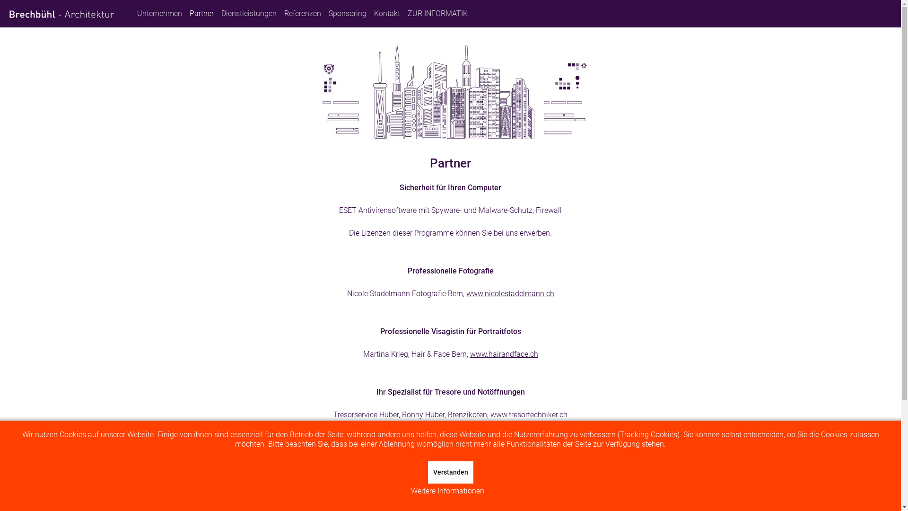 The width and height of the screenshot is (908, 511). What do you see at coordinates (160, 14) in the screenshot?
I see `Unternehmen` at bounding box center [160, 14].